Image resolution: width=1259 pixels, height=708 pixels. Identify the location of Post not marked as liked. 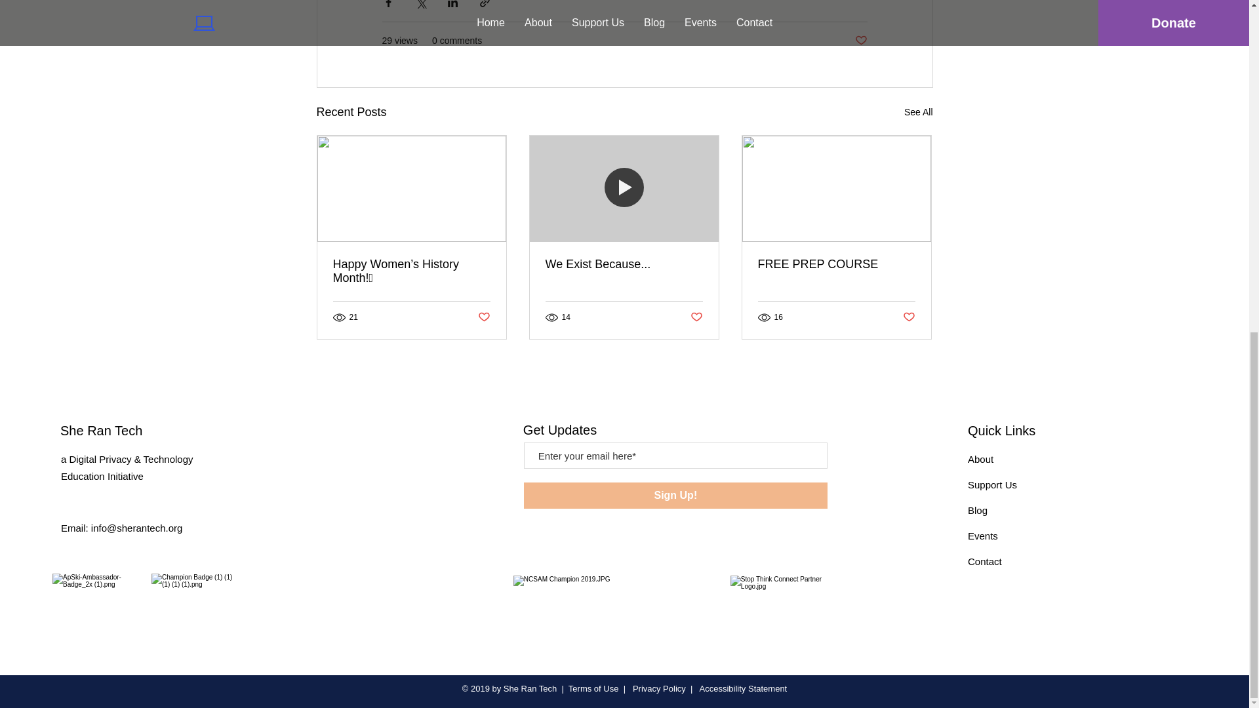
(860, 41).